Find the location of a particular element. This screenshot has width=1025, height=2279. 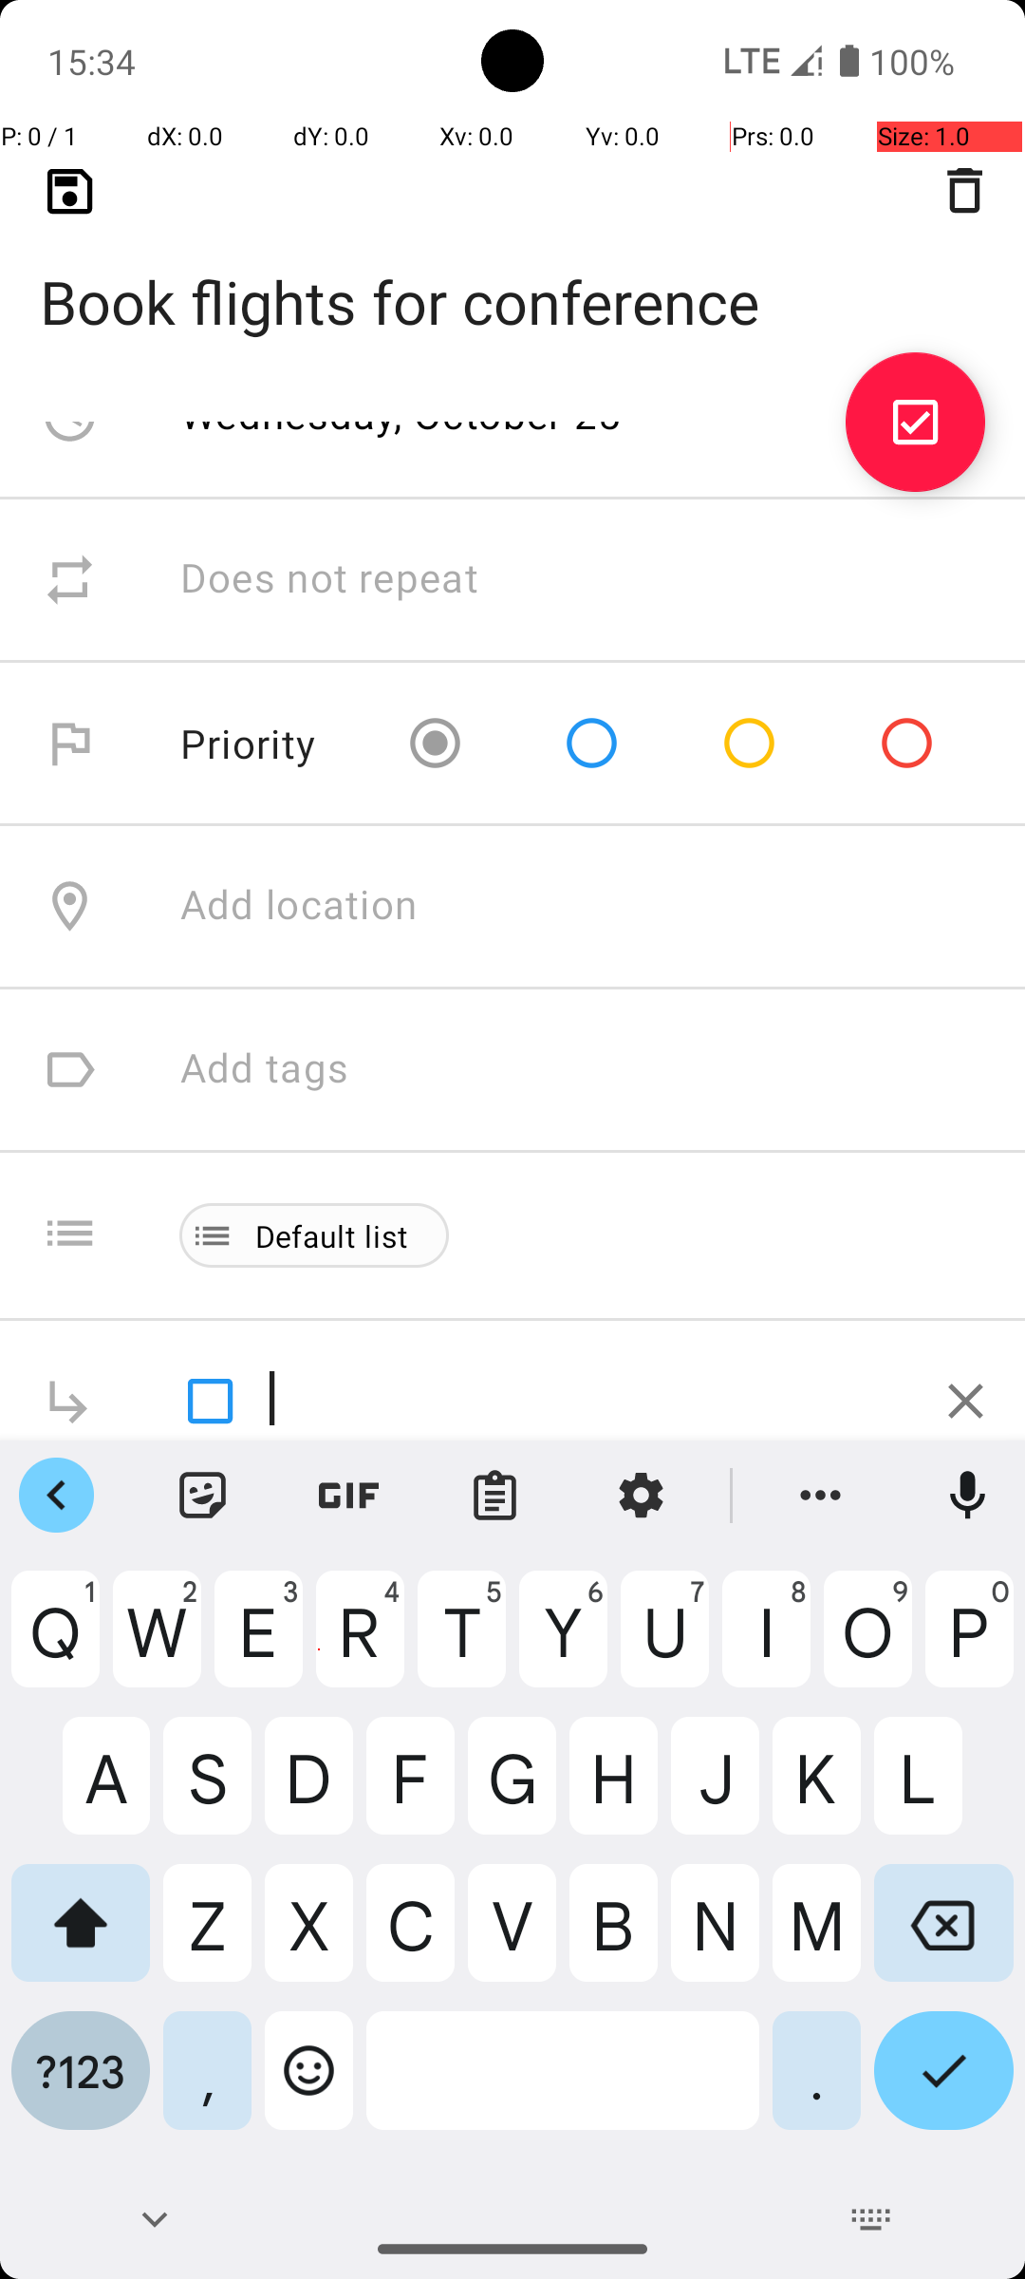

Wednesday, October 25 is located at coordinates (401, 414).